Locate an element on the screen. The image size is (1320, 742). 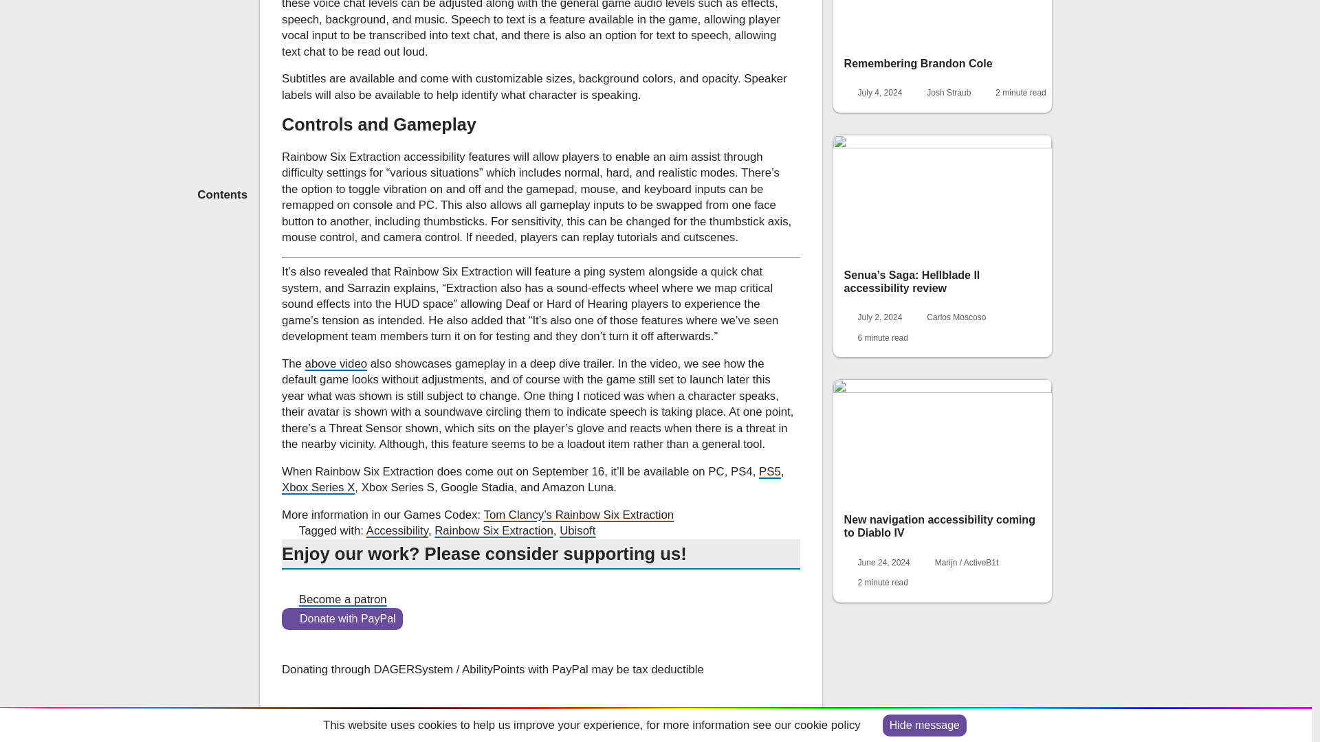
above video is located at coordinates (336, 363).